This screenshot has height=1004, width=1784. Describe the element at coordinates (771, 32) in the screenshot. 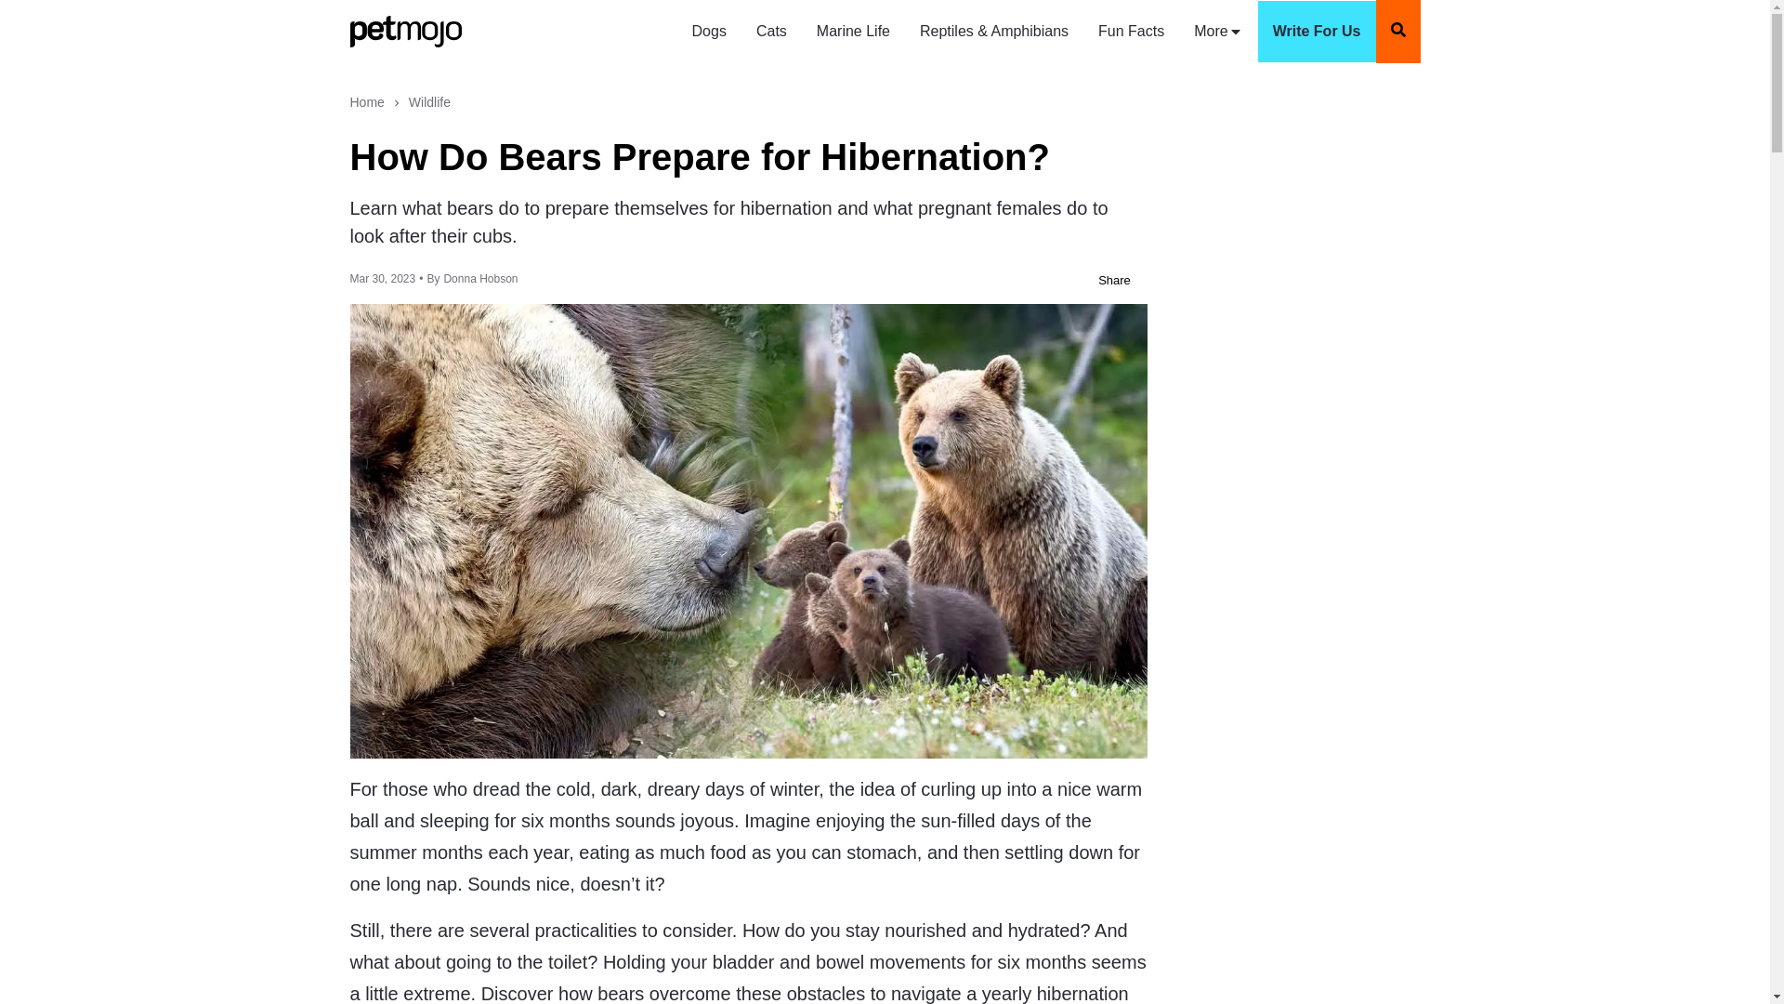

I see `Cats` at that location.